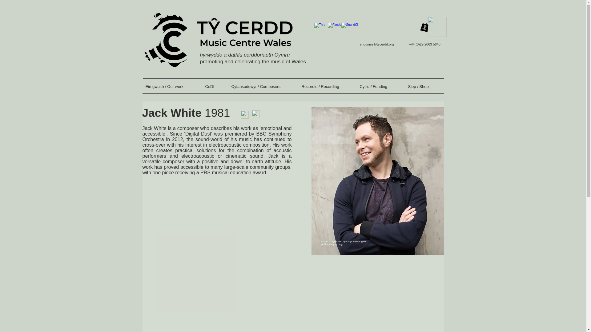 The height and width of the screenshot is (332, 591). I want to click on Gwefan Jack White Website, so click(255, 114).